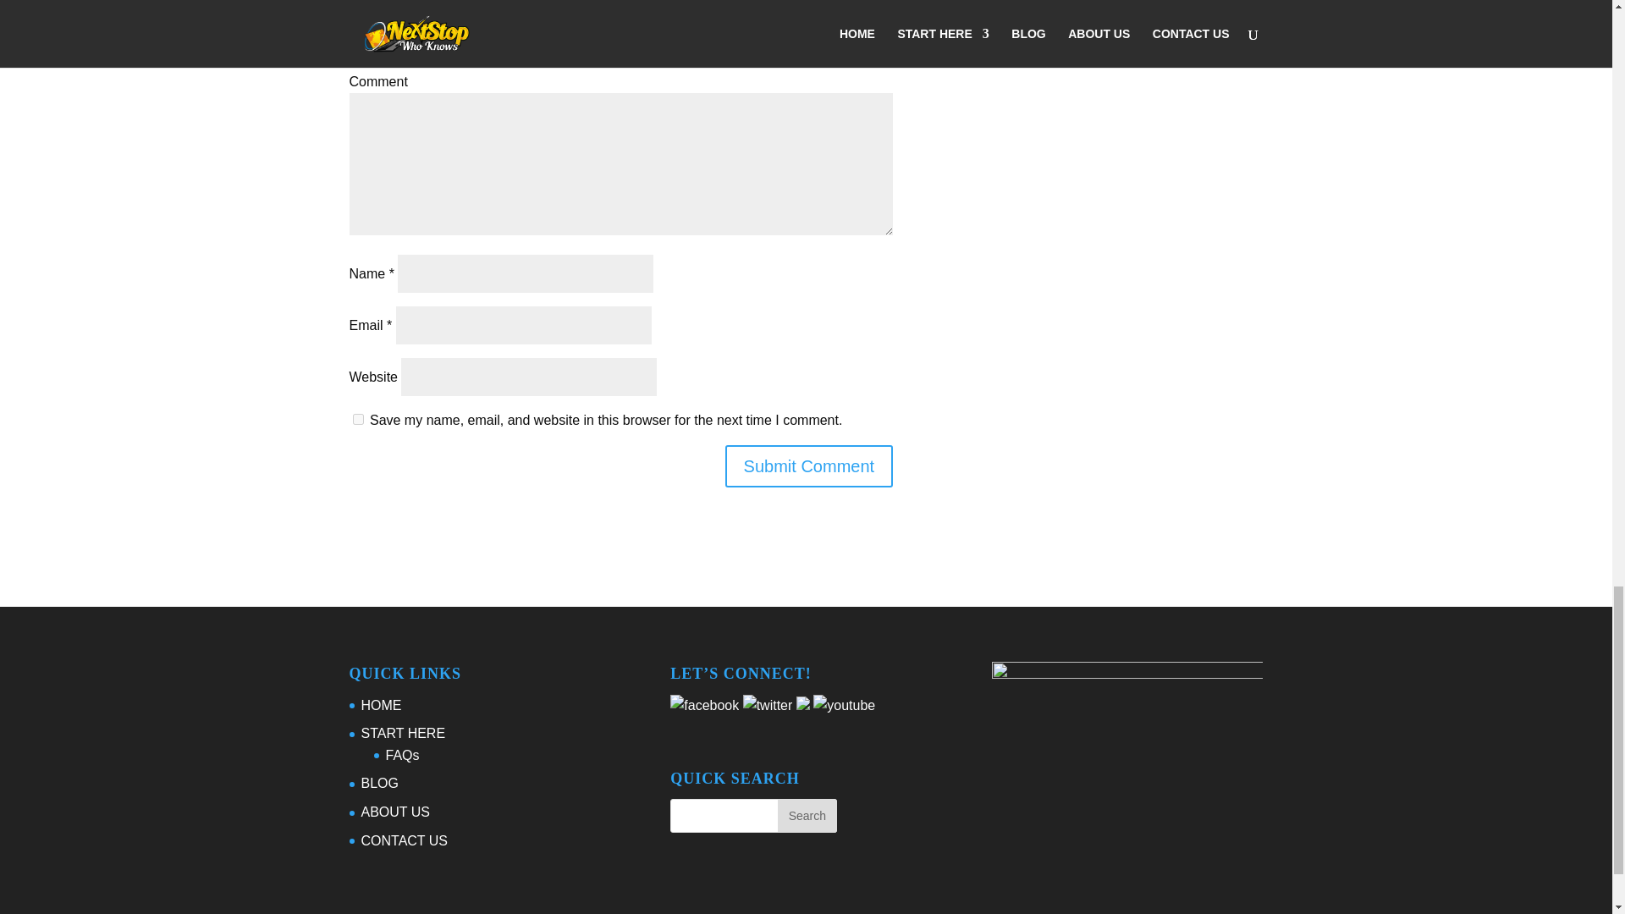 The width and height of the screenshot is (1625, 914). What do you see at coordinates (403, 733) in the screenshot?
I see `START HERE` at bounding box center [403, 733].